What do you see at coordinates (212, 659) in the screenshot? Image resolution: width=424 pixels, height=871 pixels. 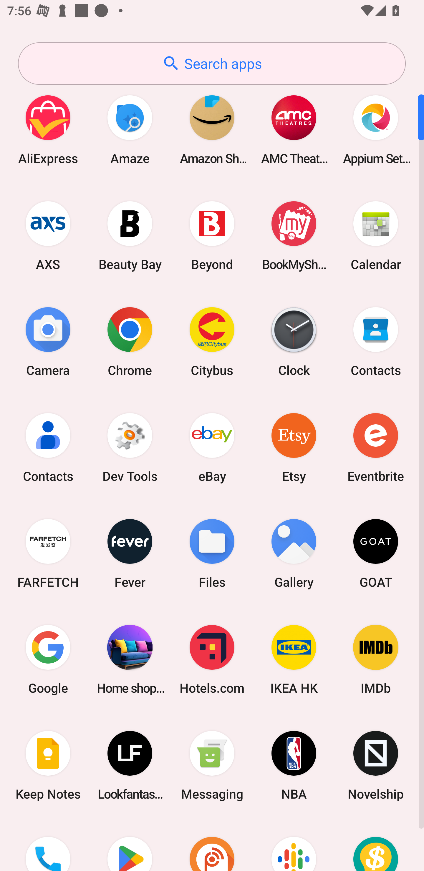 I see `Hotels.com` at bounding box center [212, 659].